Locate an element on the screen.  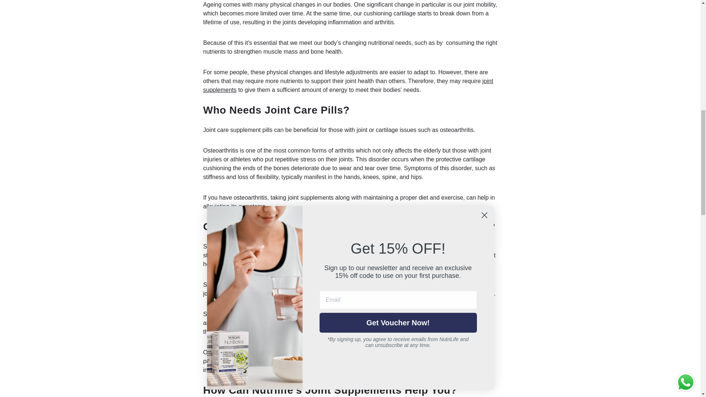
glucosamine and chondroitin is located at coordinates (419, 246).